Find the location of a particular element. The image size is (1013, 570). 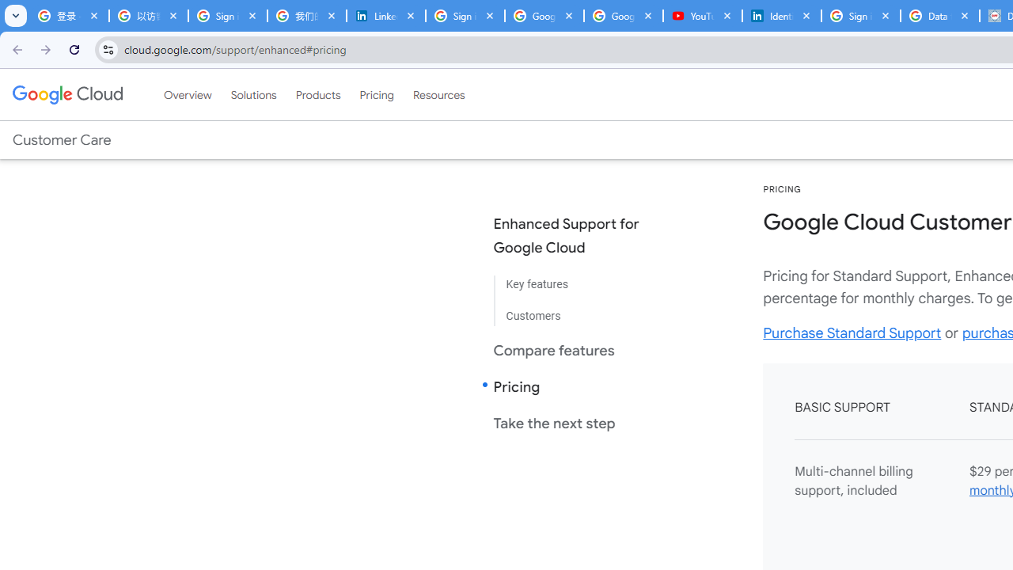

Identity verification via Persona | LinkedIn Help is located at coordinates (782, 16).